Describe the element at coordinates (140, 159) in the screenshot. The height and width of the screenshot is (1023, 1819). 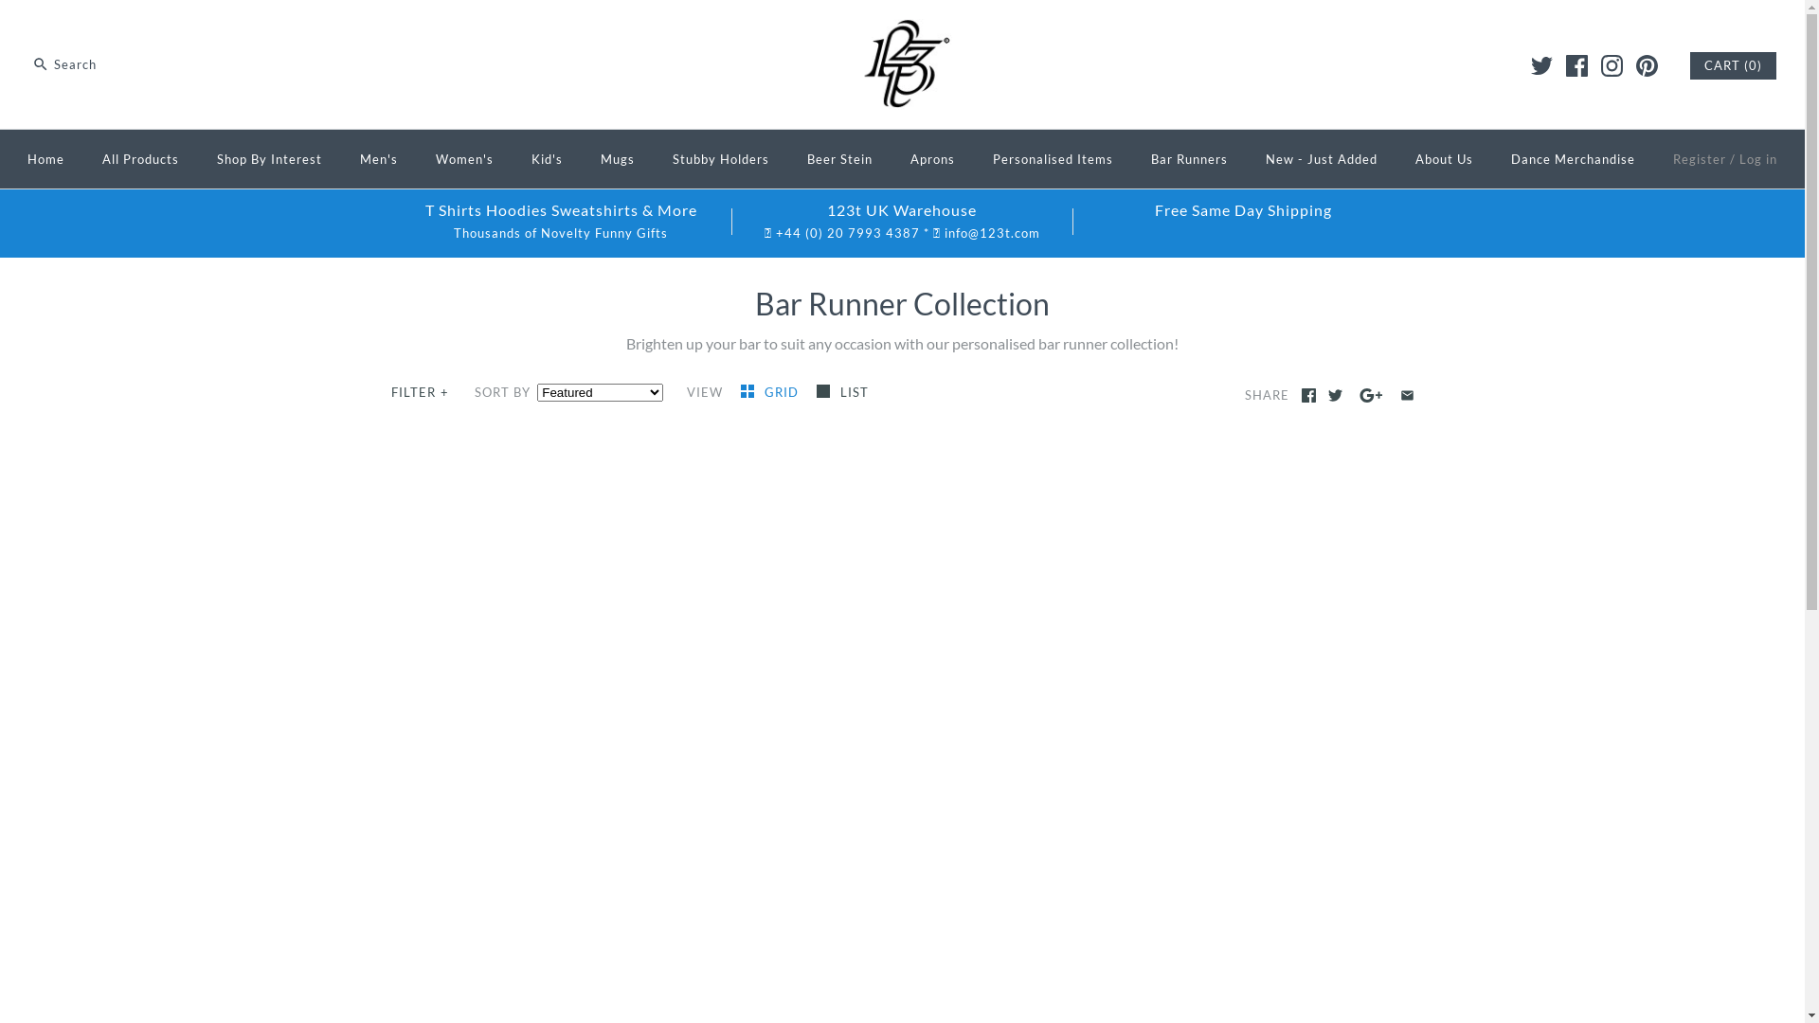
I see `All Products` at that location.